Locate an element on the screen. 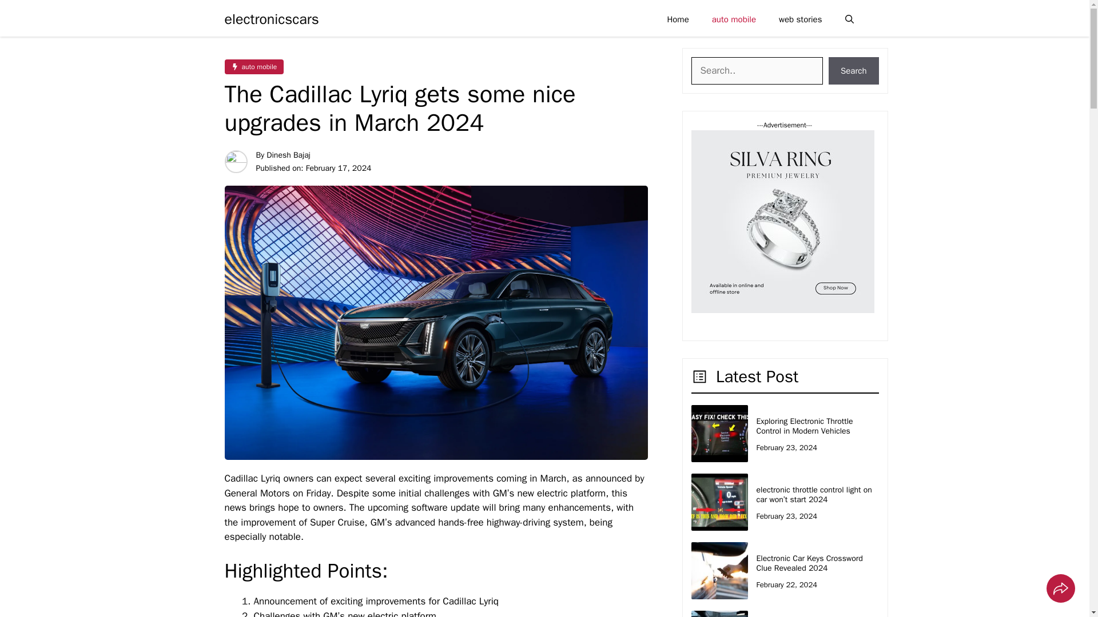  web stories is located at coordinates (801, 19).